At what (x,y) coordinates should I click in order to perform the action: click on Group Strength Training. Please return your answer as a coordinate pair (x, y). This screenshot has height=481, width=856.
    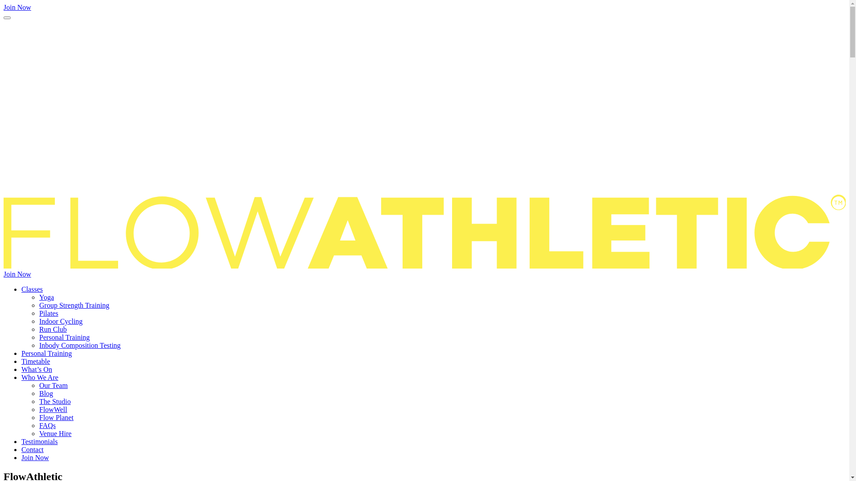
    Looking at the image, I should click on (74, 306).